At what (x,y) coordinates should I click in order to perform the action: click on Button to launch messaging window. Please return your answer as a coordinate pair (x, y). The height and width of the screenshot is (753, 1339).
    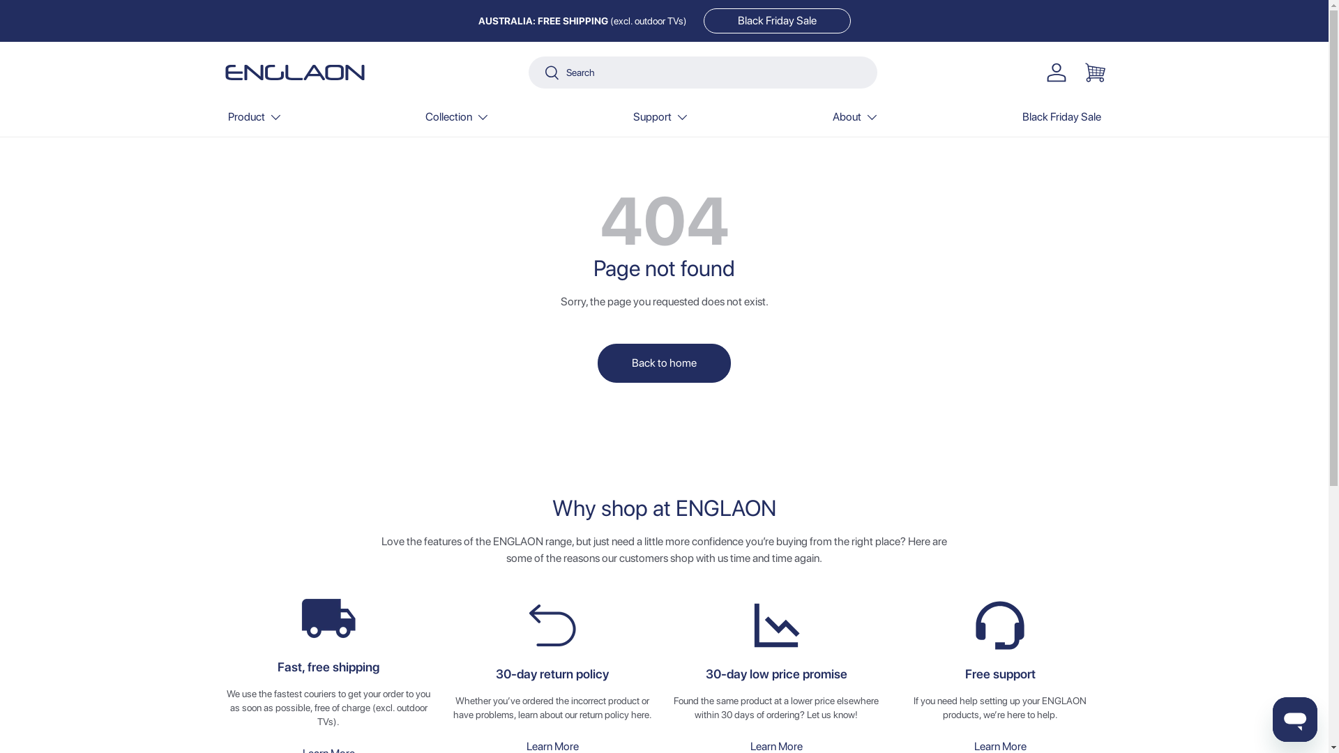
    Looking at the image, I should click on (1295, 720).